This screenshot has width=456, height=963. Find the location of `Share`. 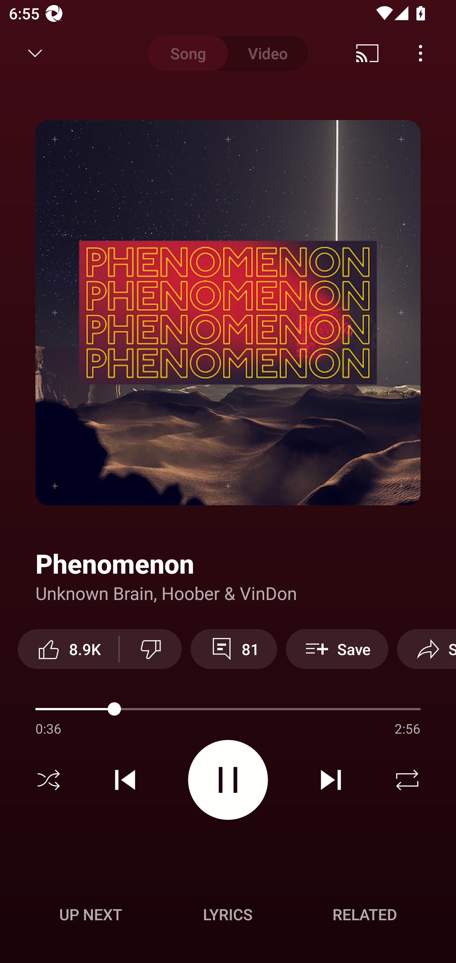

Share is located at coordinates (427, 649).